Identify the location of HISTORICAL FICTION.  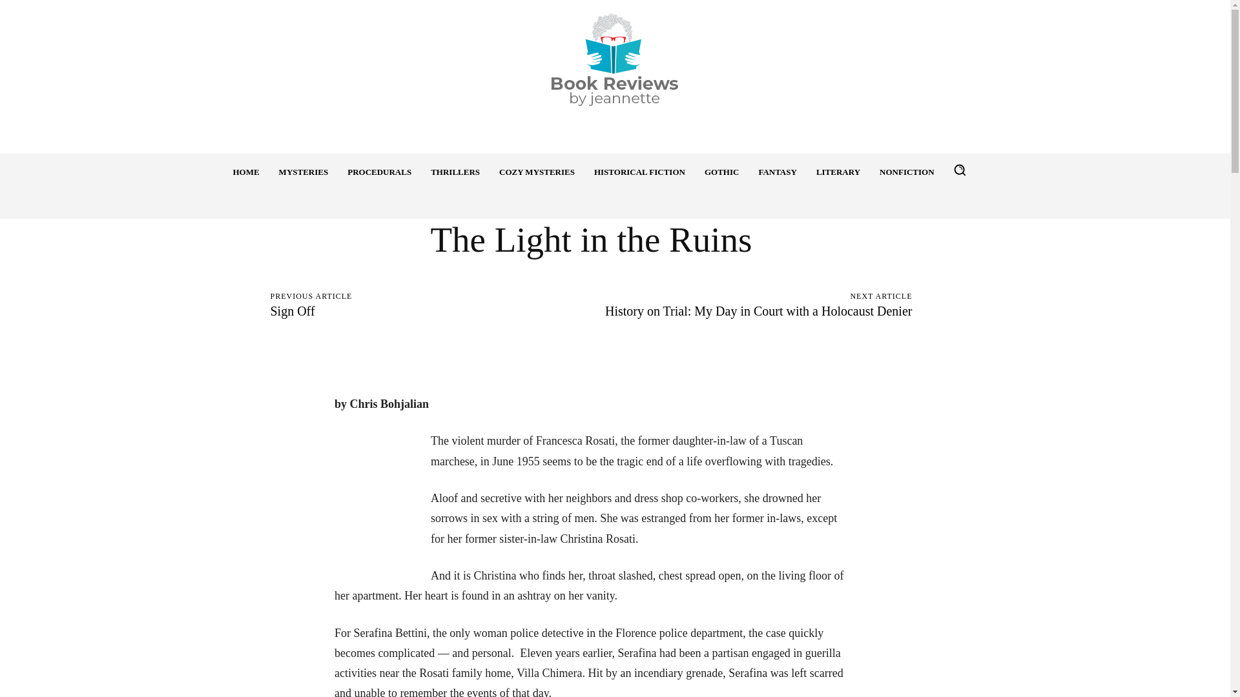
(639, 172).